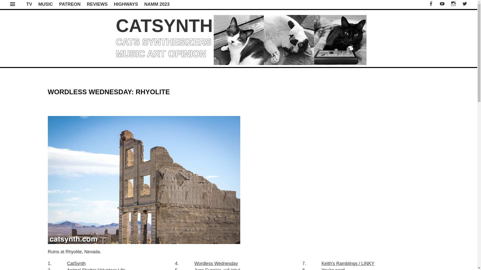  What do you see at coordinates (164, 25) in the screenshot?
I see `CATSYNTH` at bounding box center [164, 25].